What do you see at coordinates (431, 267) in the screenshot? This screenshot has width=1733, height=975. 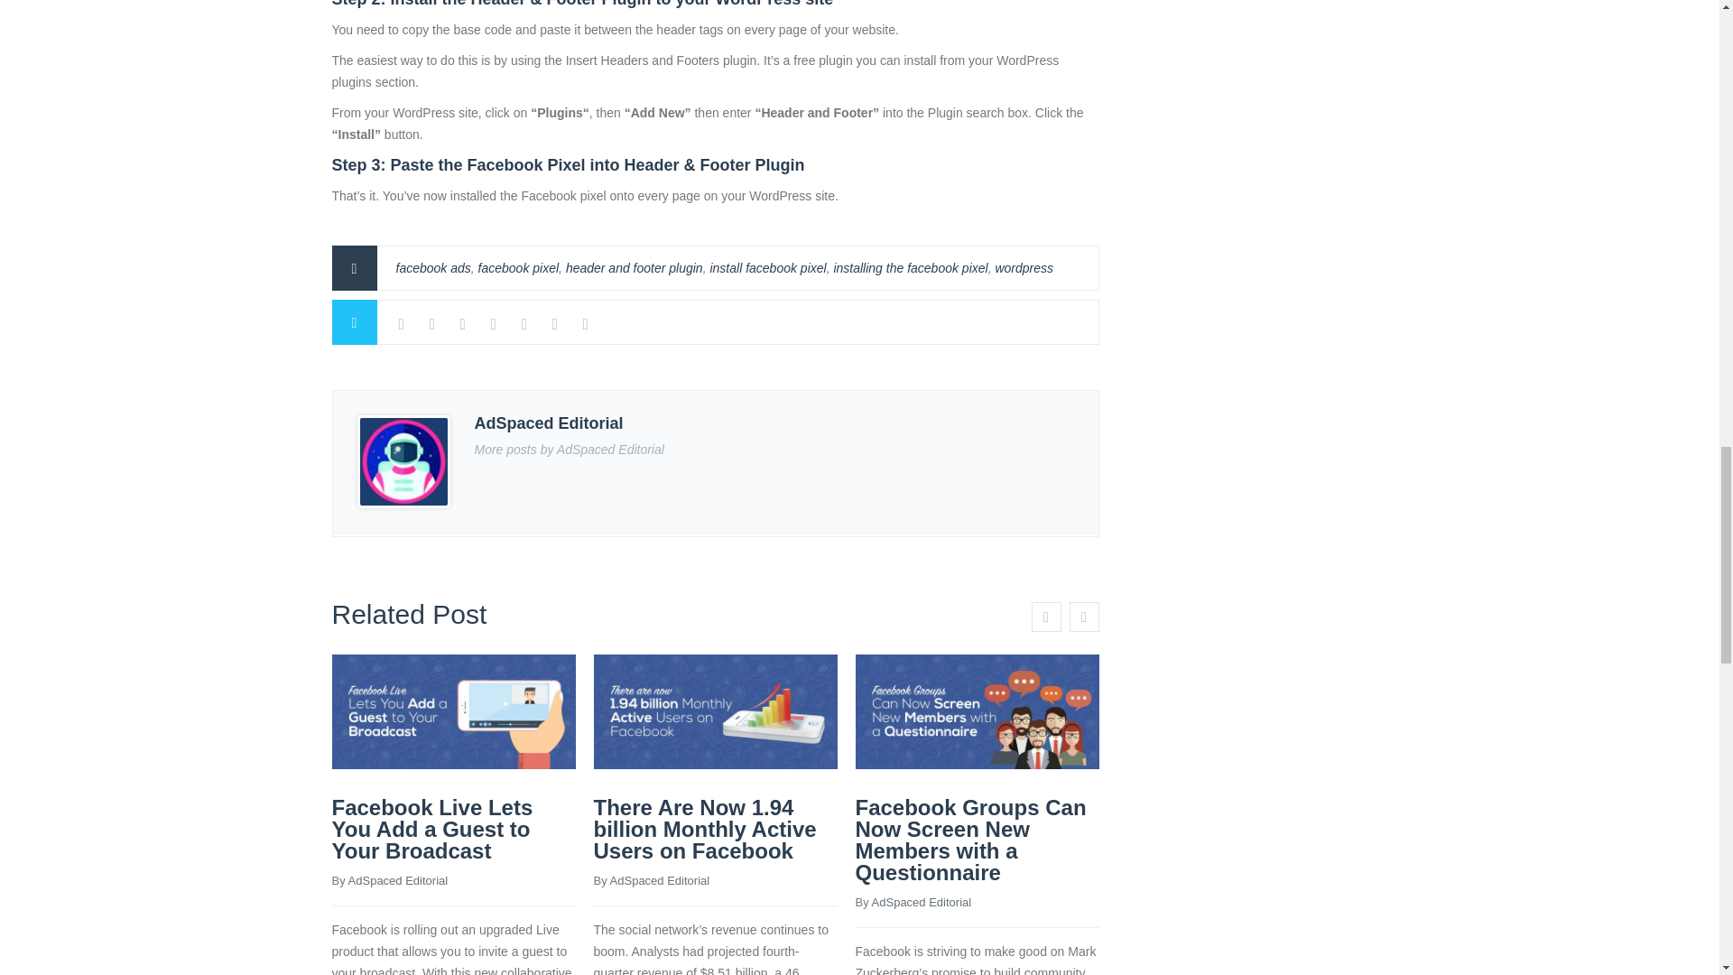 I see `facebook ads` at bounding box center [431, 267].